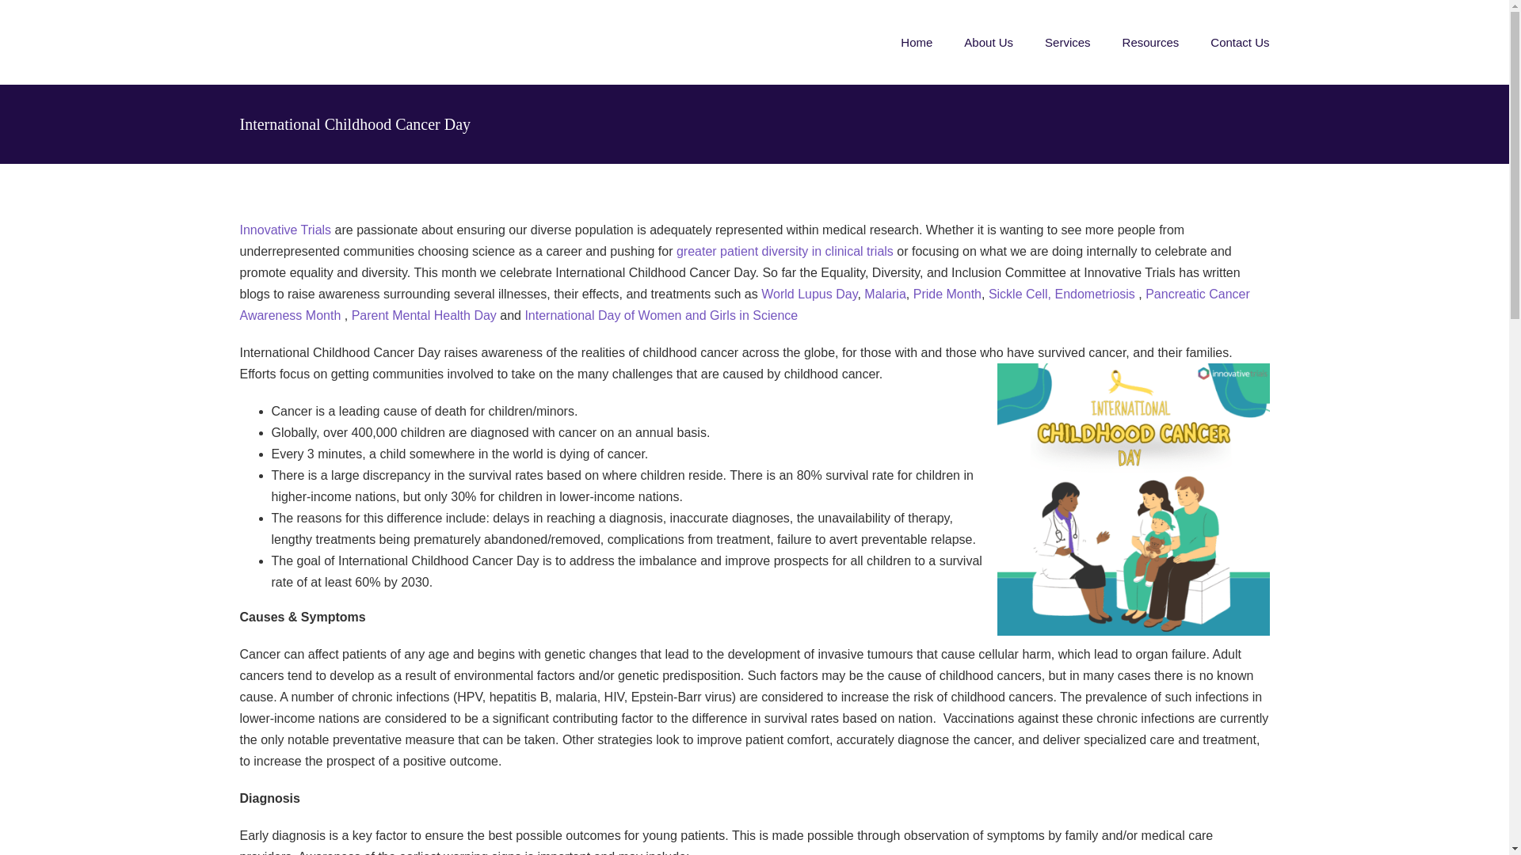 This screenshot has height=855, width=1521. What do you see at coordinates (1094, 294) in the screenshot?
I see `Endometriosis` at bounding box center [1094, 294].